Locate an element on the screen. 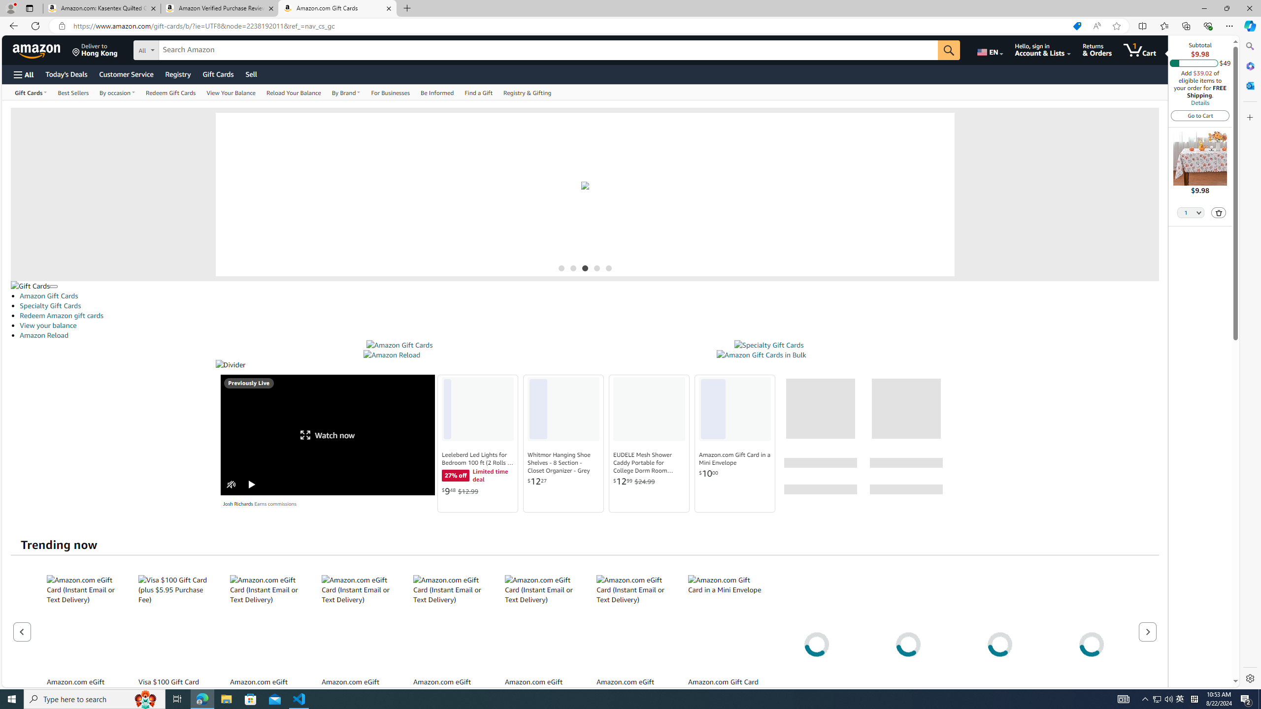 The width and height of the screenshot is (1261, 709). Quantity Selector is located at coordinates (1191, 212).